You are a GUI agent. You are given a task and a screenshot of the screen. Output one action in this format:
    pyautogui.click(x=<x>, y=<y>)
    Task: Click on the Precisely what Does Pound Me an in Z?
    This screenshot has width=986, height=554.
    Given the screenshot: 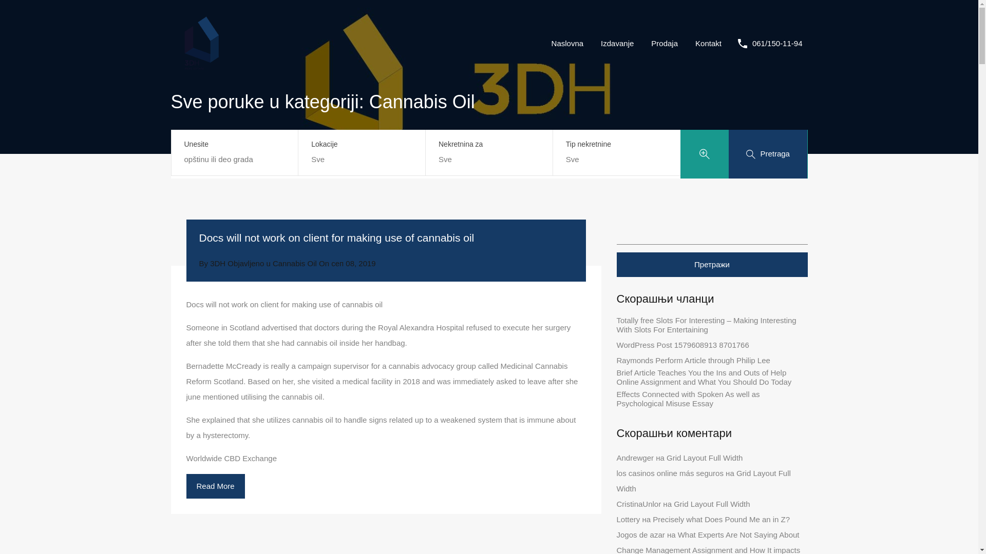 What is the action you would take?
    pyautogui.click(x=721, y=519)
    